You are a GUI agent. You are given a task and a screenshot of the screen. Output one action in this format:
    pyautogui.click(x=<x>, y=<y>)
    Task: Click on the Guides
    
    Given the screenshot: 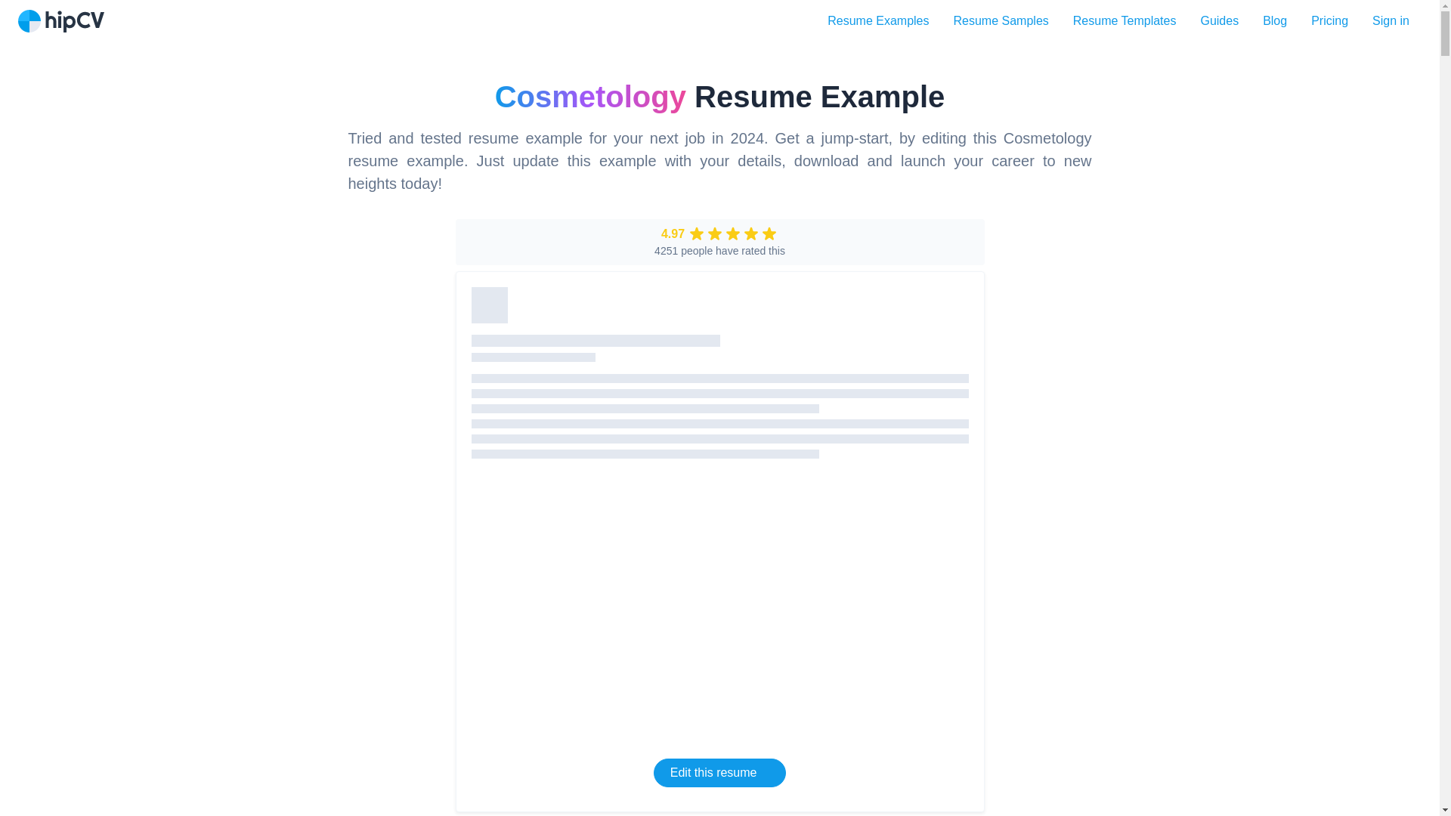 What is the action you would take?
    pyautogui.click(x=1220, y=20)
    